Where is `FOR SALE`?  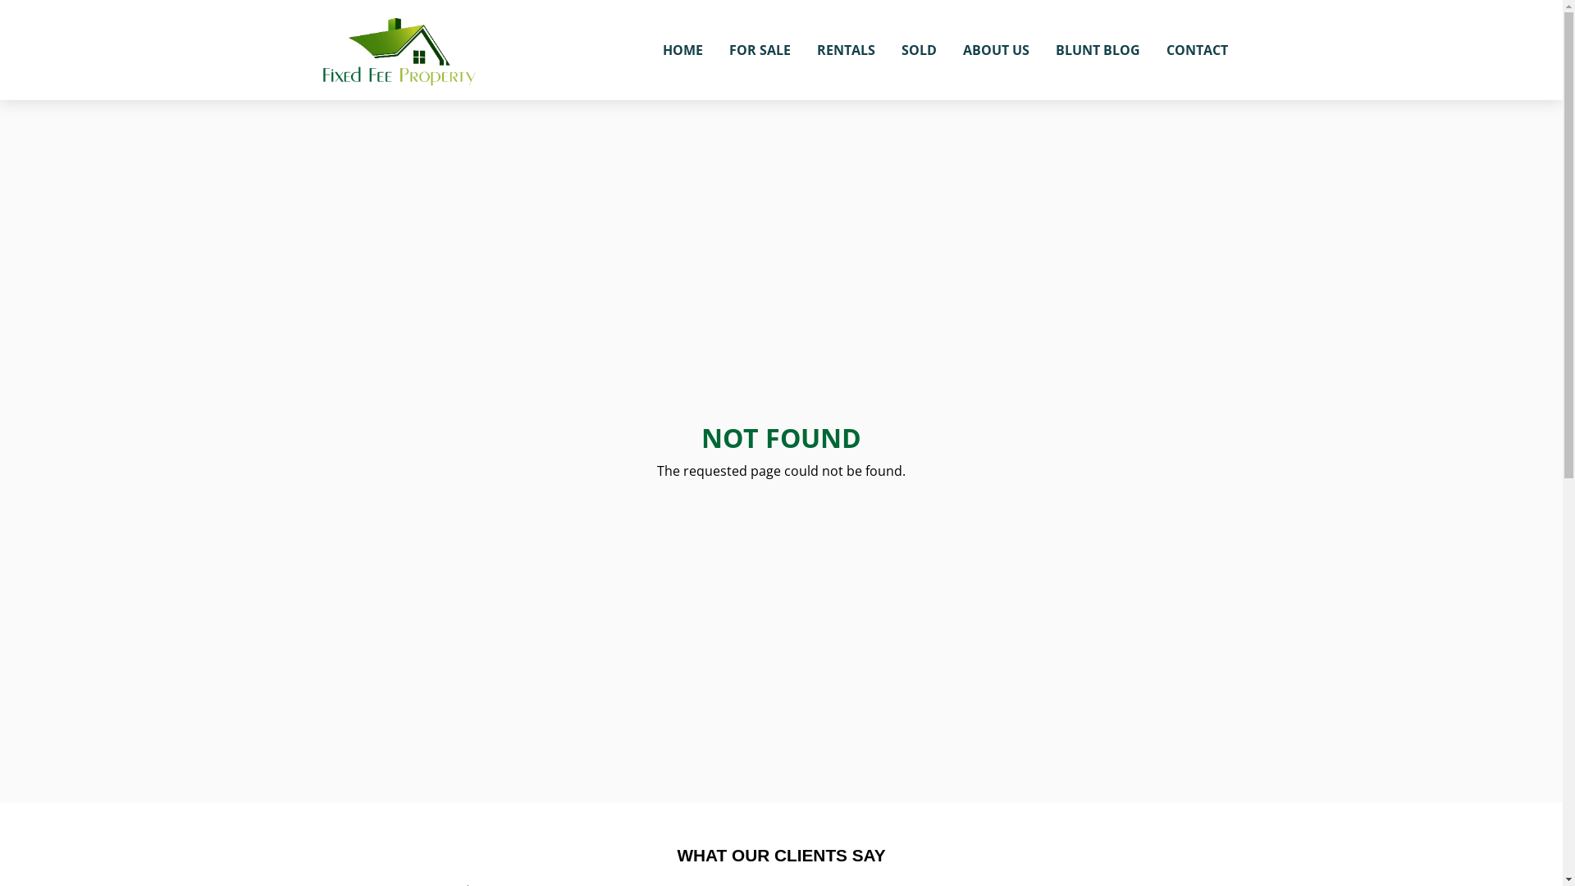
FOR SALE is located at coordinates (760, 50).